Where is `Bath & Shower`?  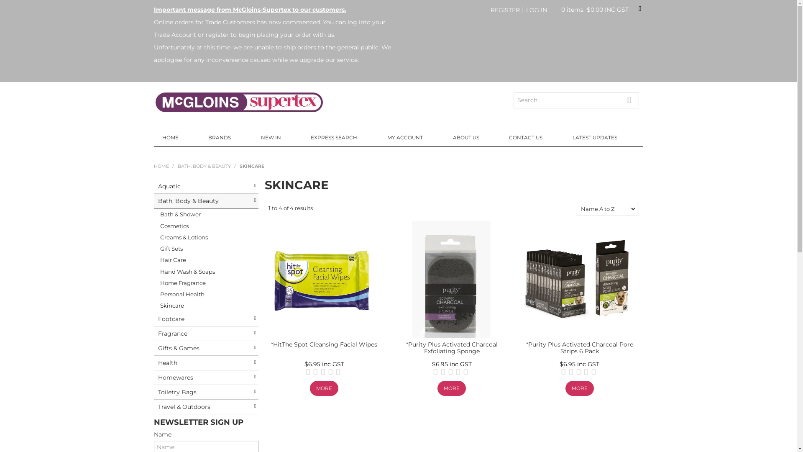
Bath & Shower is located at coordinates (206, 214).